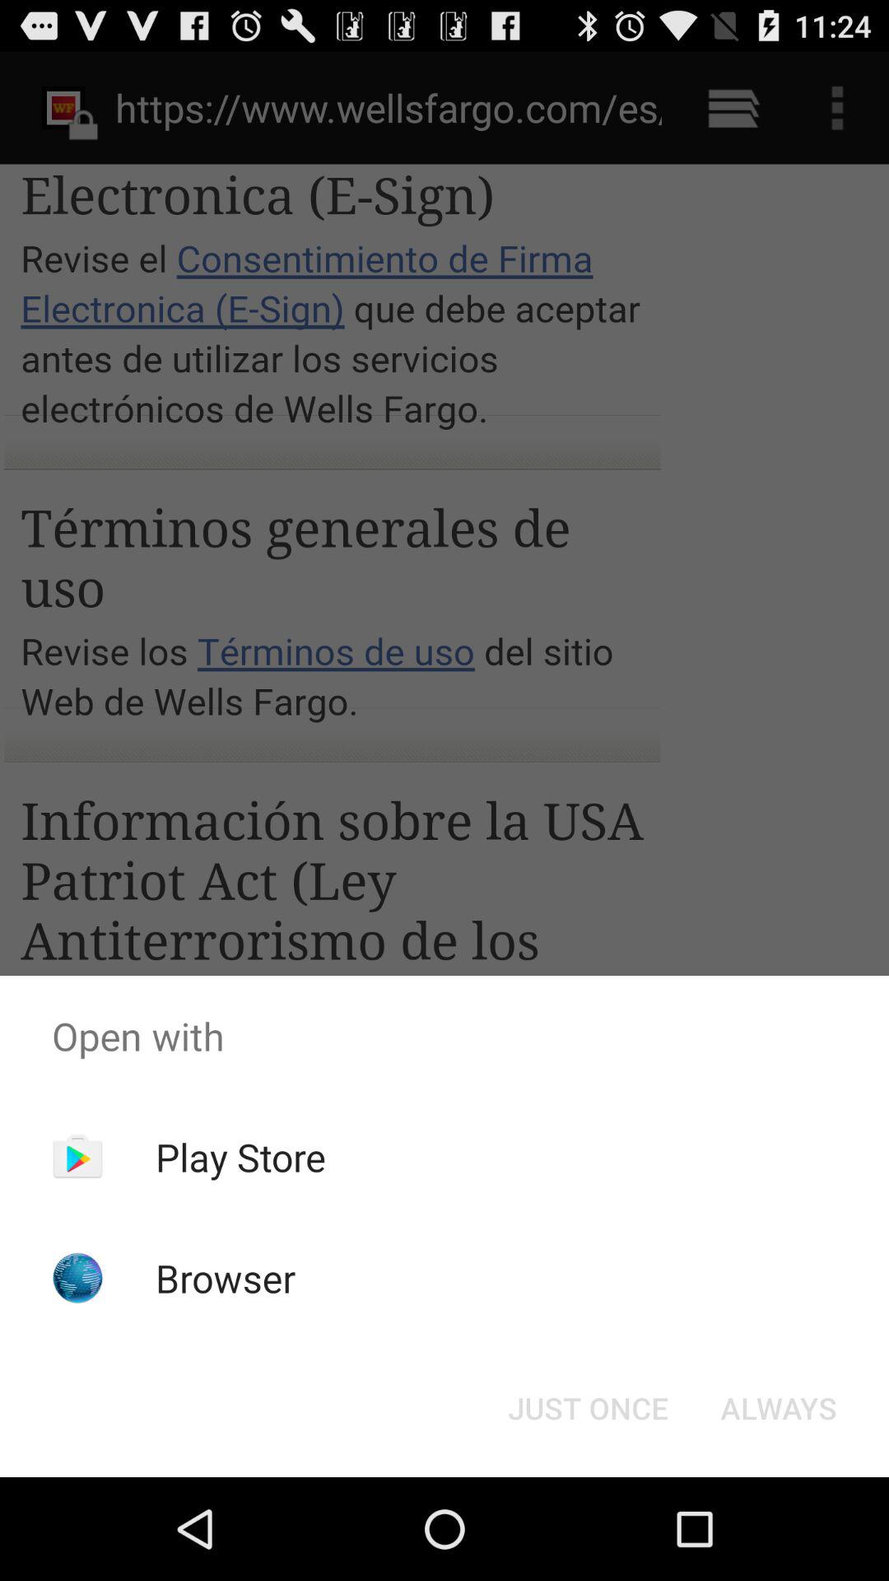 This screenshot has height=1581, width=889. I want to click on click the always icon, so click(779, 1408).